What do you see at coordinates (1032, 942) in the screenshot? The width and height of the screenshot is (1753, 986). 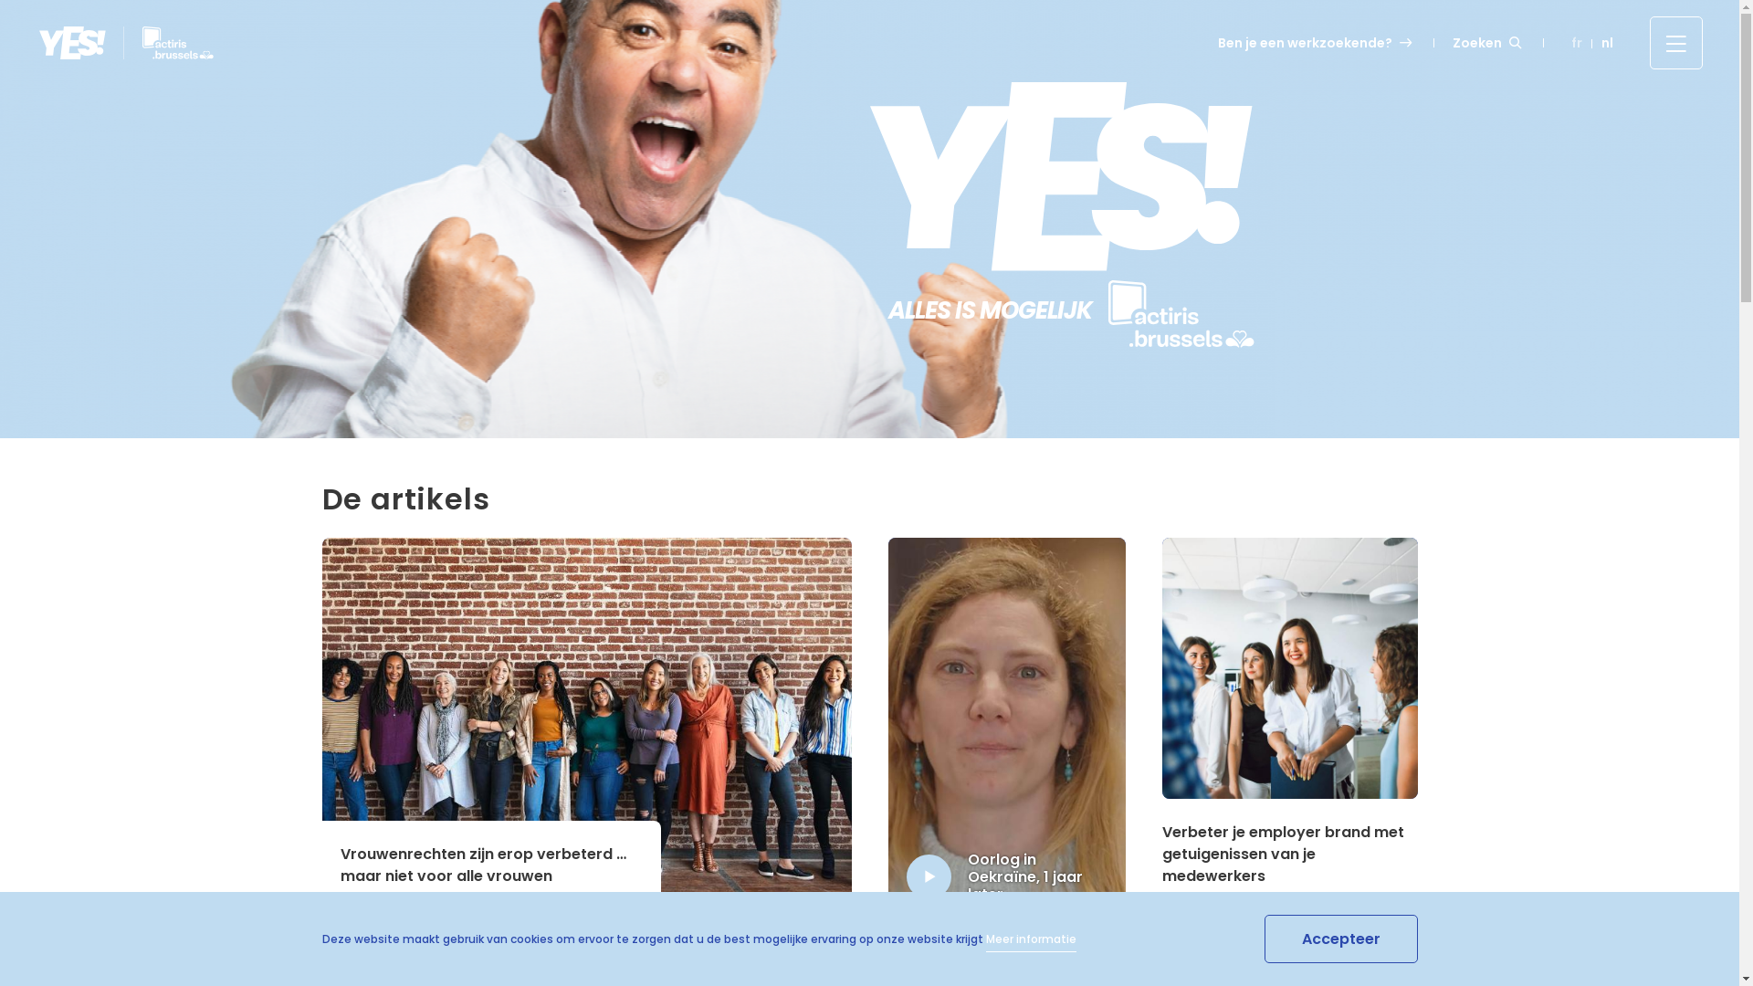 I see `Meer informatie` at bounding box center [1032, 942].